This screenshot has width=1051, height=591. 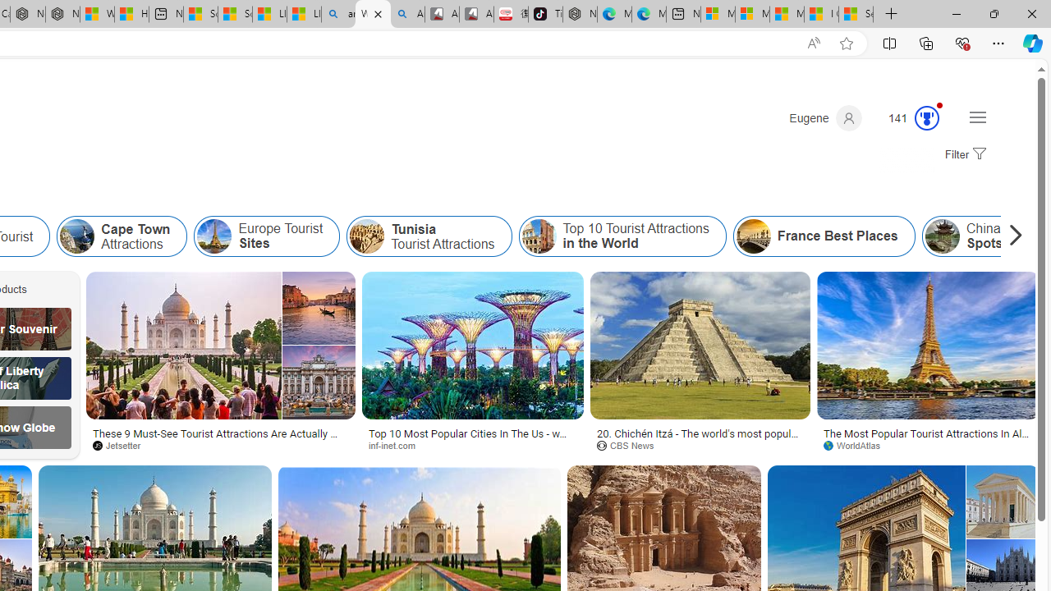 I want to click on Europe Tourist Sites, so click(x=266, y=236).